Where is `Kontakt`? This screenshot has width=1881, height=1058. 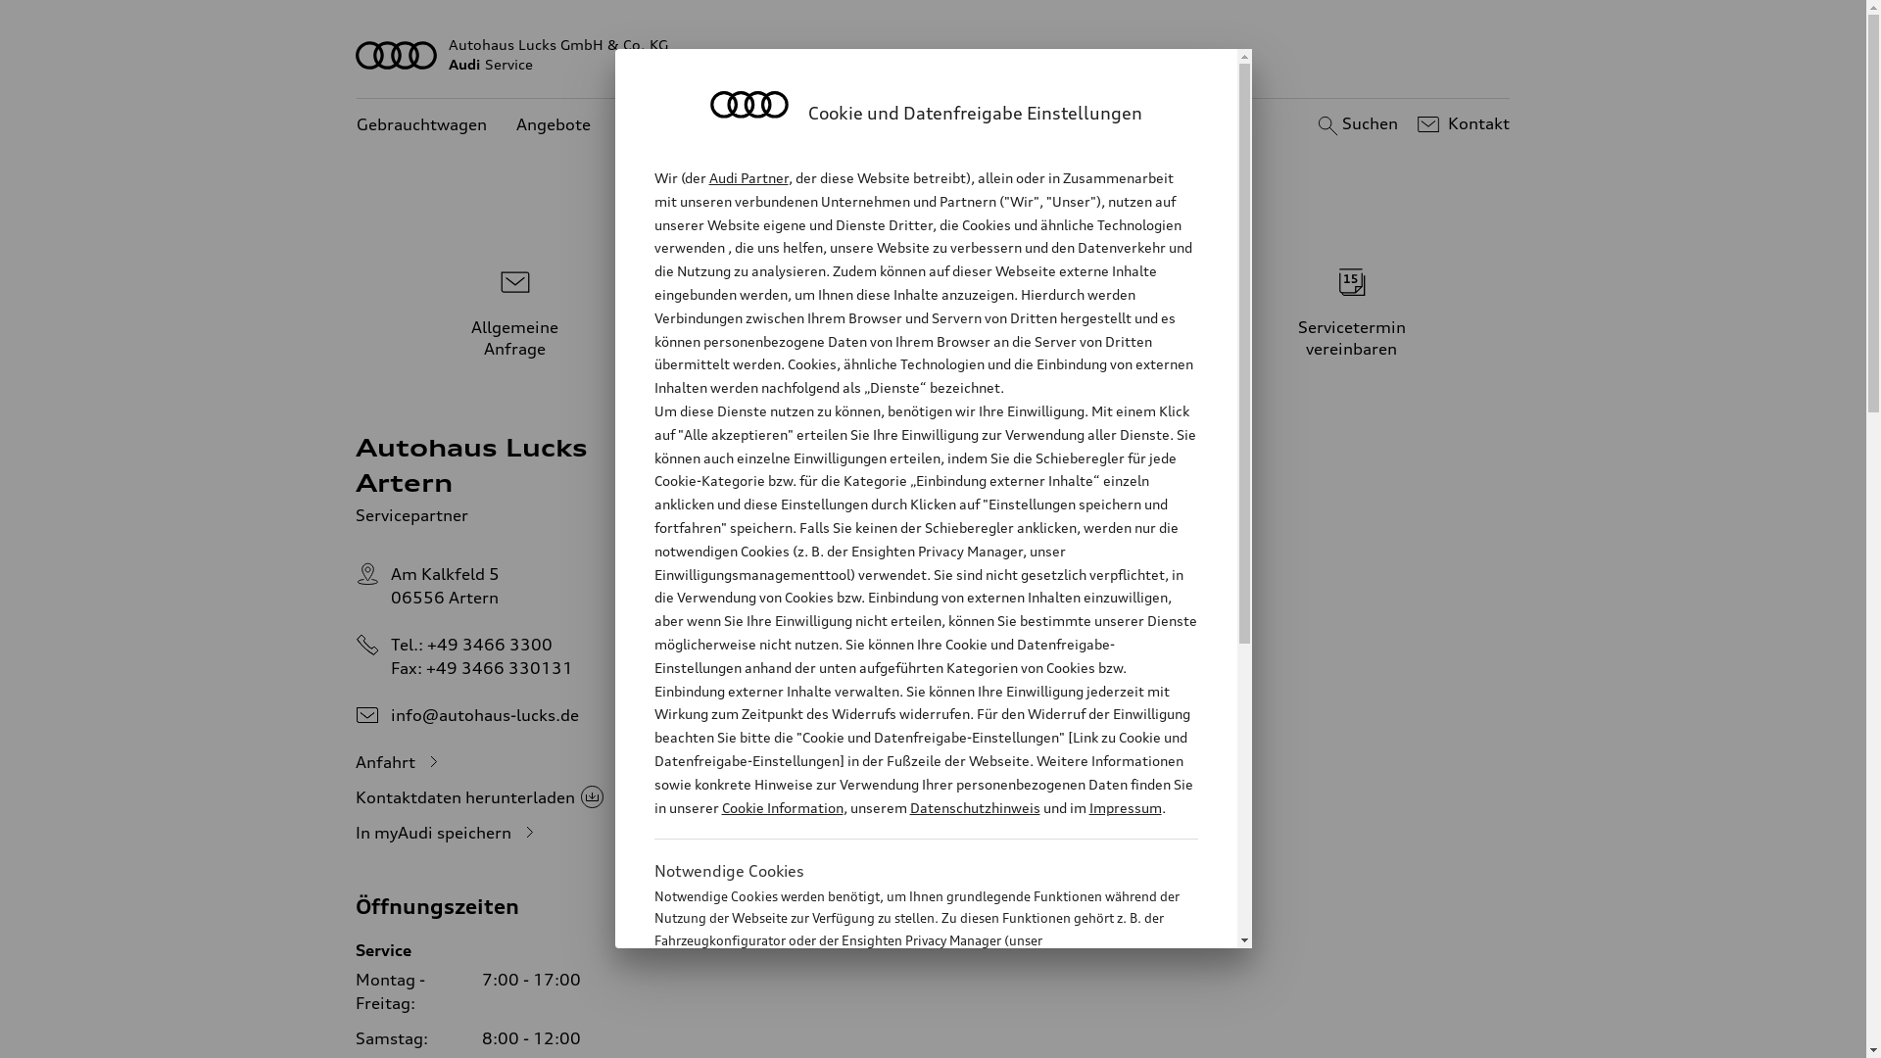 Kontakt is located at coordinates (1462, 124).